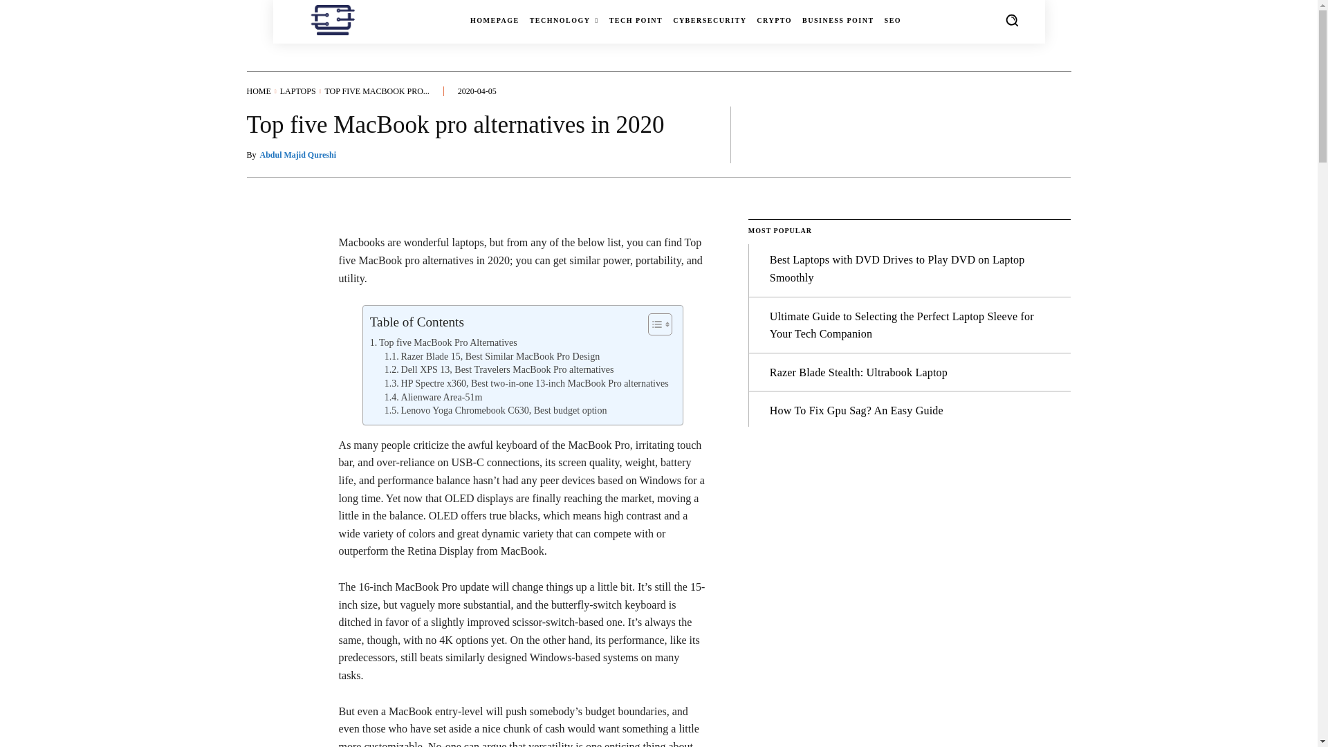 The image size is (1328, 747). Describe the element at coordinates (444, 343) in the screenshot. I see `Top five MacBook Pro Alternatives` at that location.